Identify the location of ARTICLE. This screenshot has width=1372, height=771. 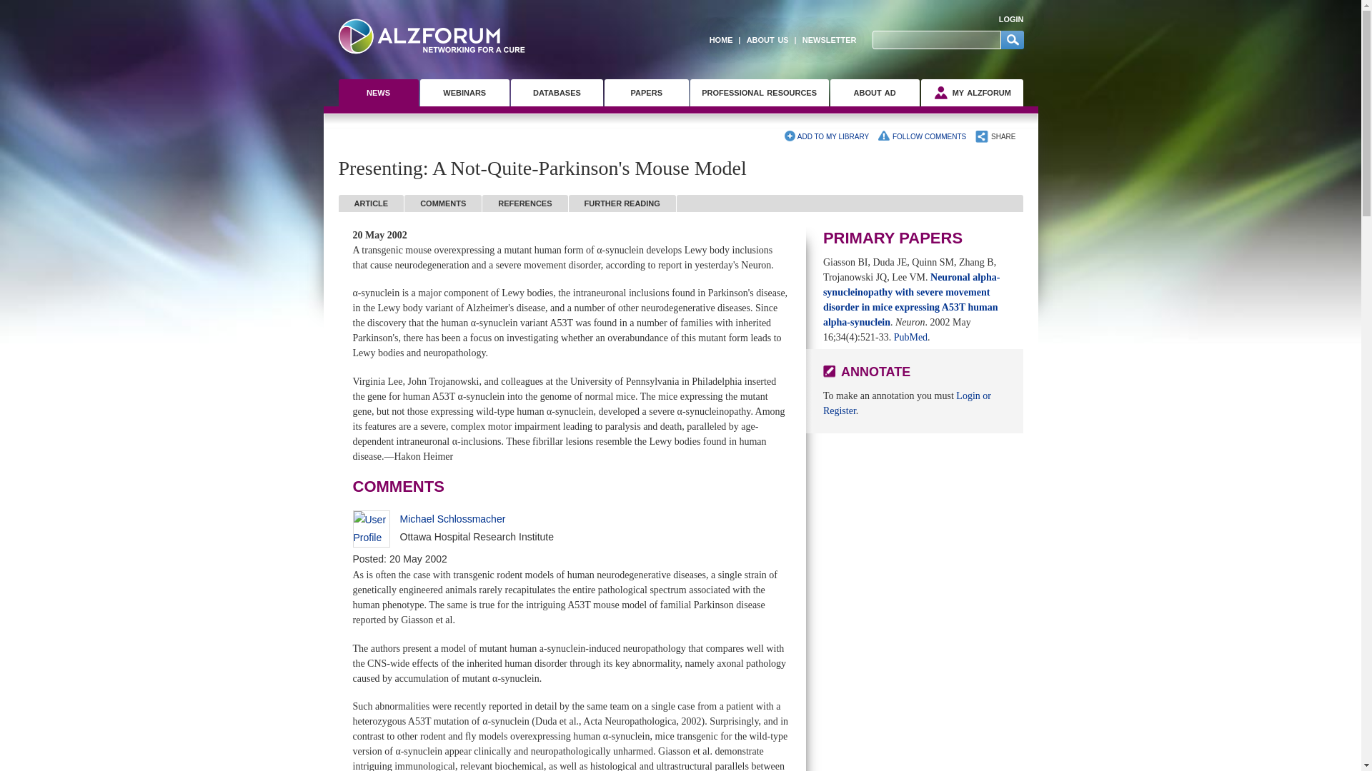
(372, 203).